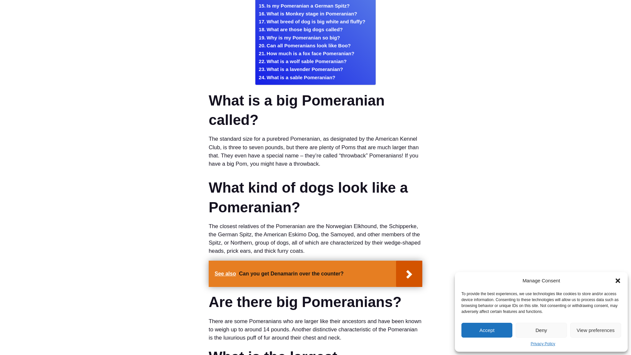 The image size is (631, 355). Describe the element at coordinates (308, 14) in the screenshot. I see `What is Monkey stage in Pomeranian?` at that location.